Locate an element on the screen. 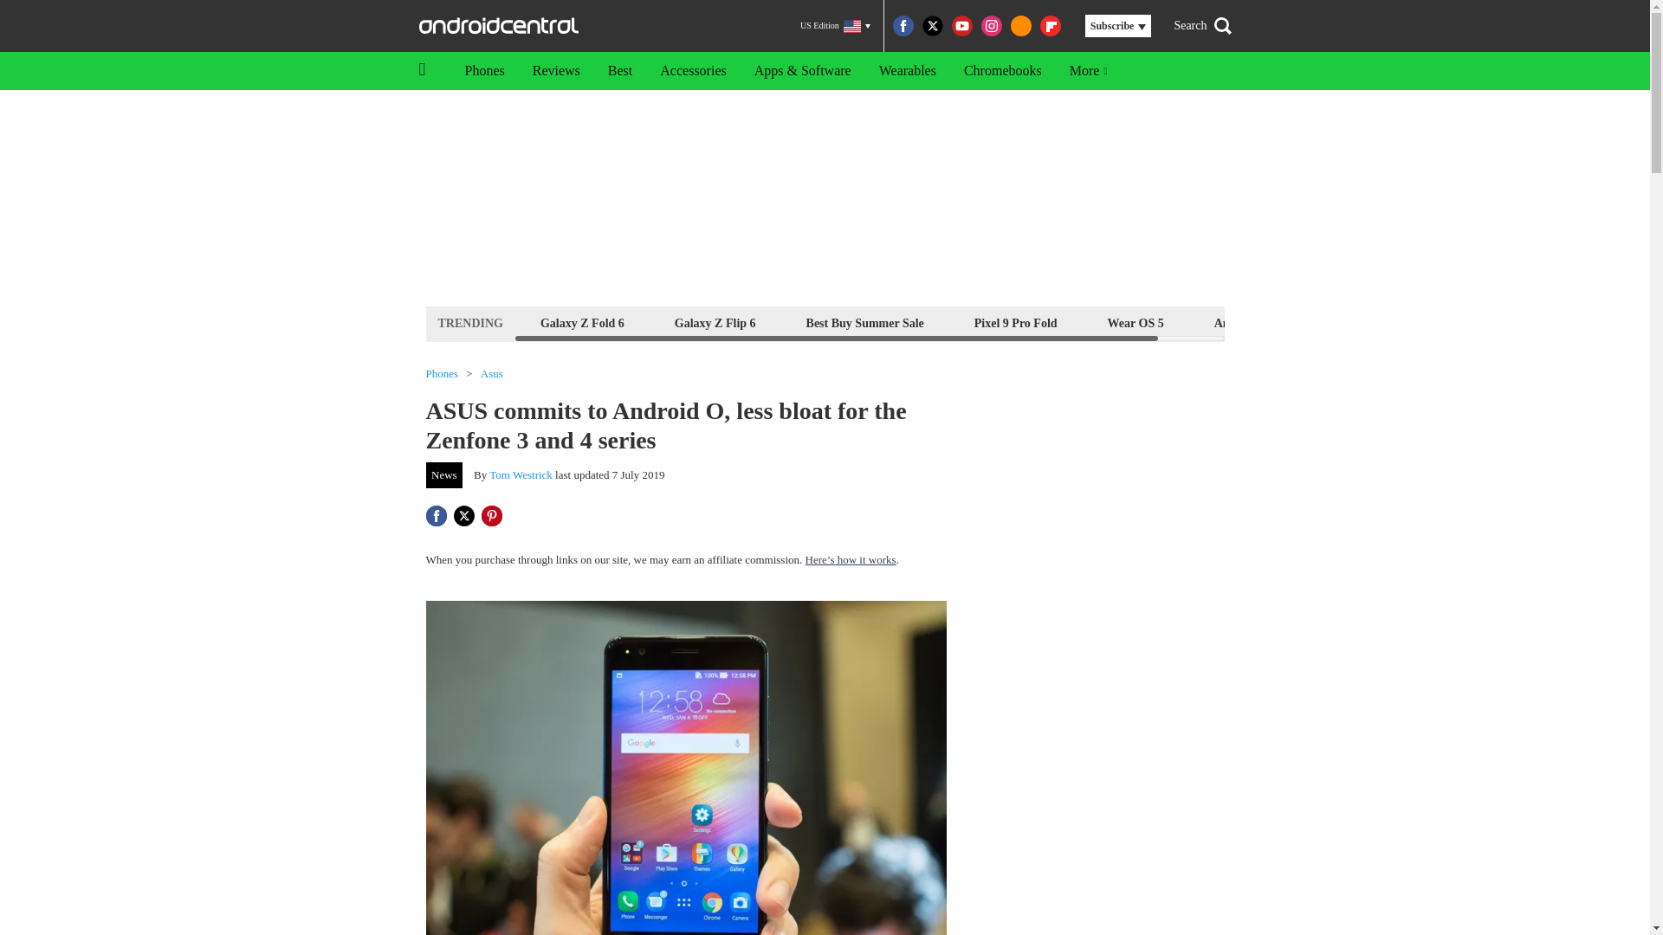 Image resolution: width=1663 pixels, height=935 pixels. Phones is located at coordinates (442, 374).